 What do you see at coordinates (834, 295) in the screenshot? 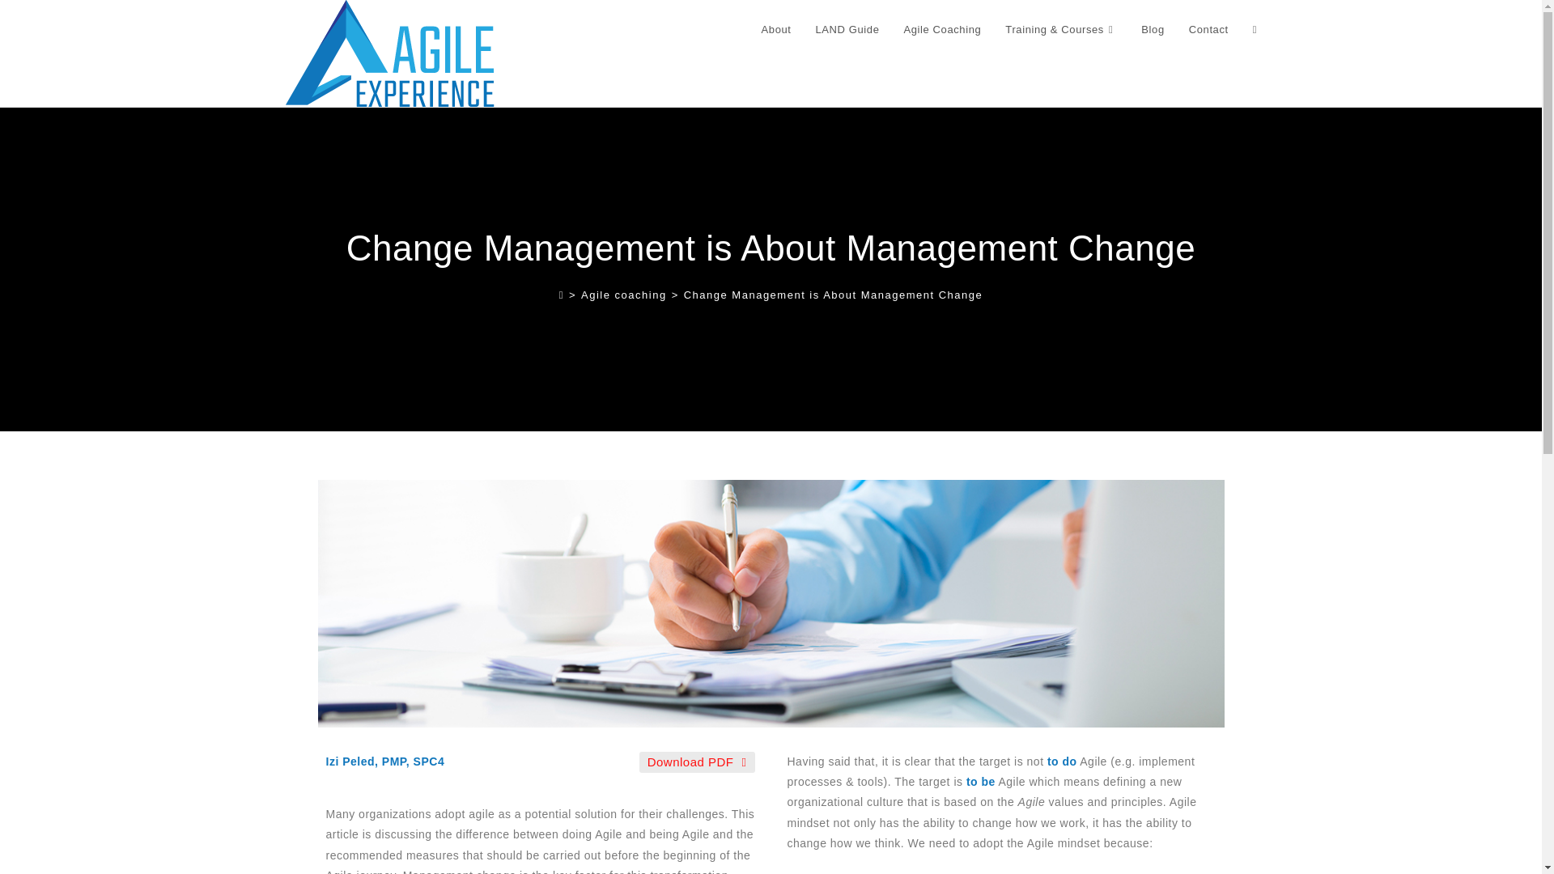
I see `Change Management is About Management Change` at bounding box center [834, 295].